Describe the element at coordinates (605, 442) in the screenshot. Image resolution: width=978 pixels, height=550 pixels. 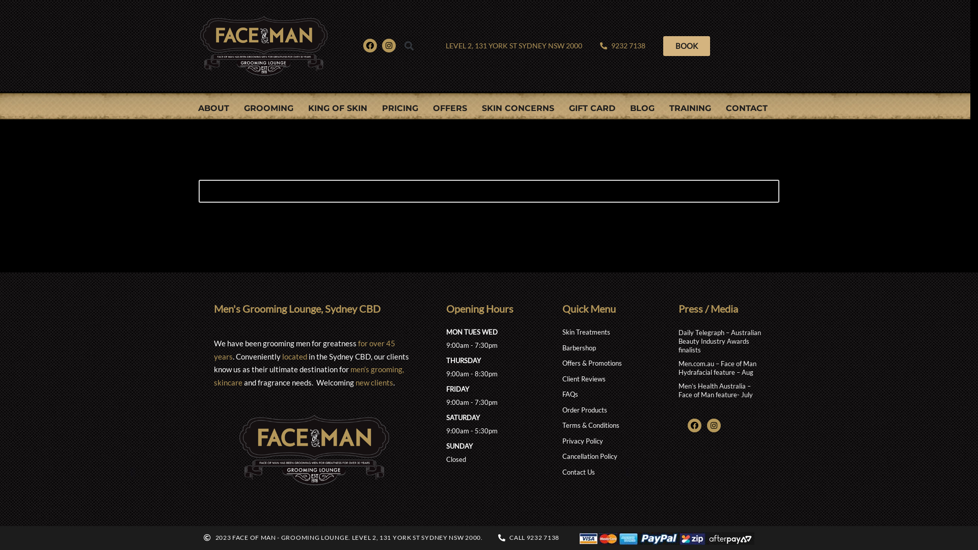
I see `Privacy Policy` at that location.